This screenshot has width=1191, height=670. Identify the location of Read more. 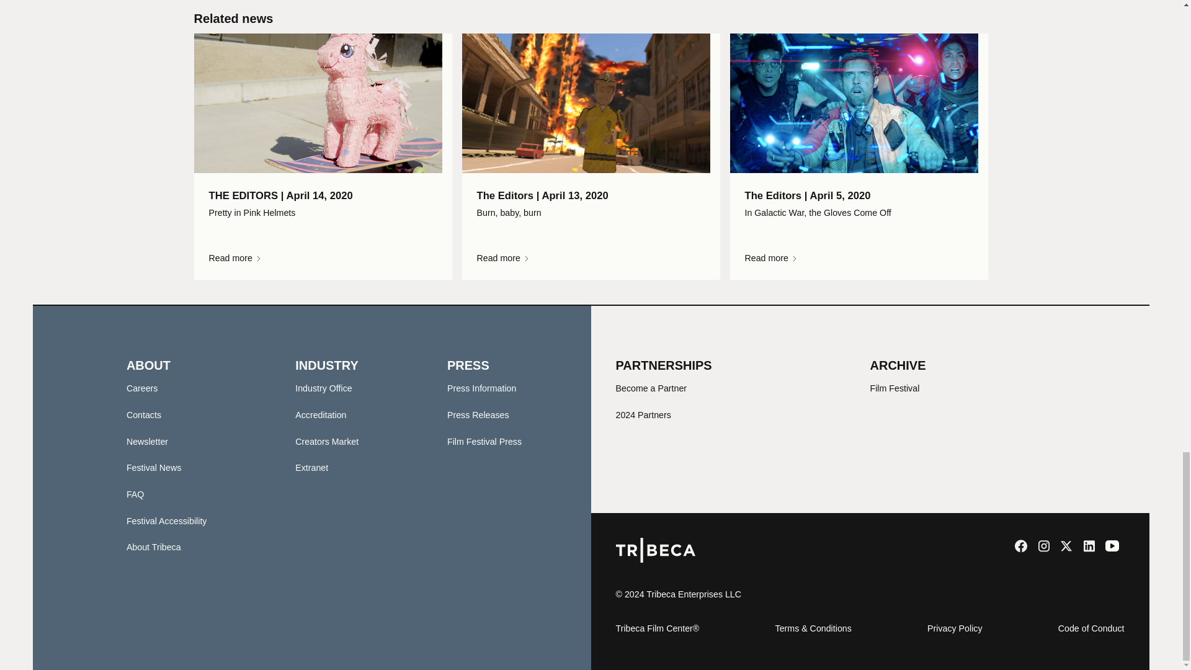
(591, 258).